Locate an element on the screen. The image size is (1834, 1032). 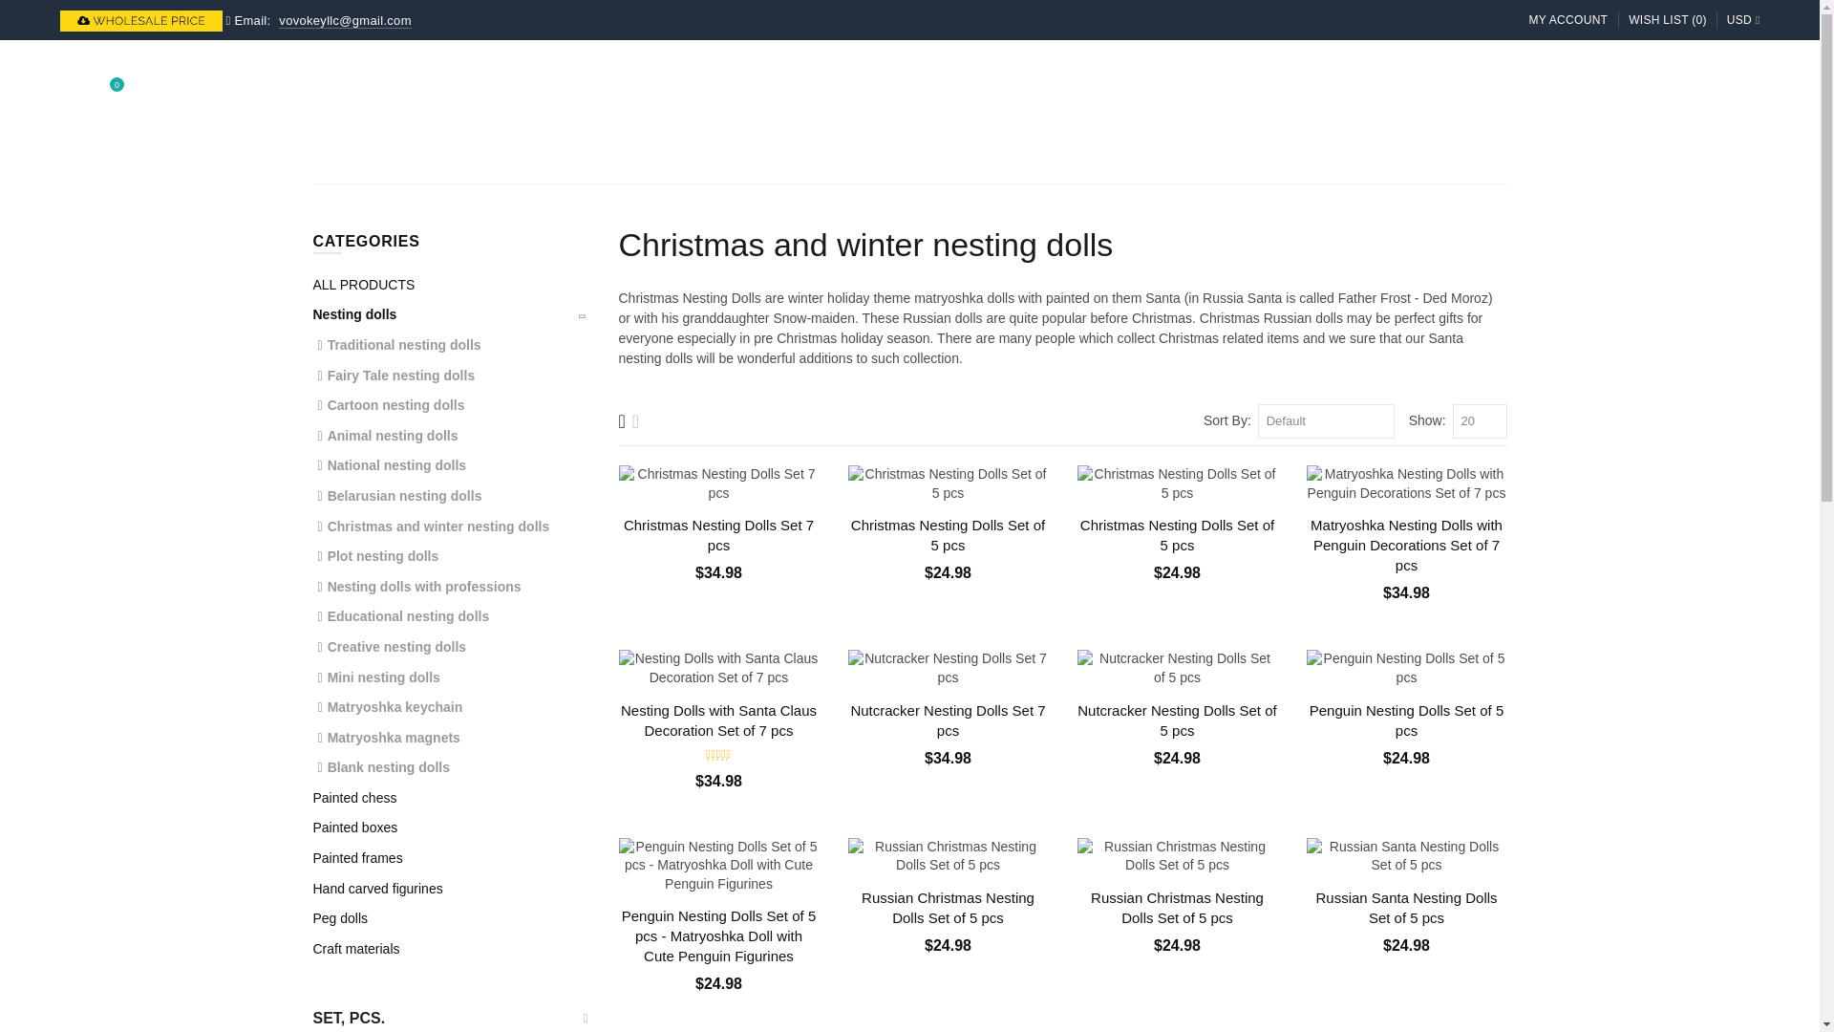
USD is located at coordinates (1740, 21).